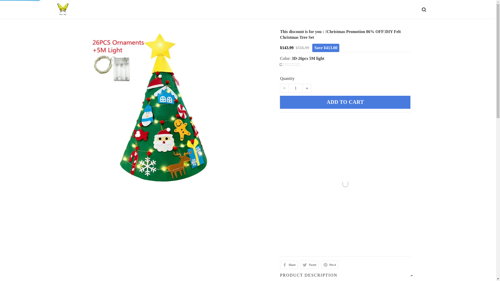 The height and width of the screenshot is (281, 500). What do you see at coordinates (330, 265) in the screenshot?
I see `Pin it` at bounding box center [330, 265].